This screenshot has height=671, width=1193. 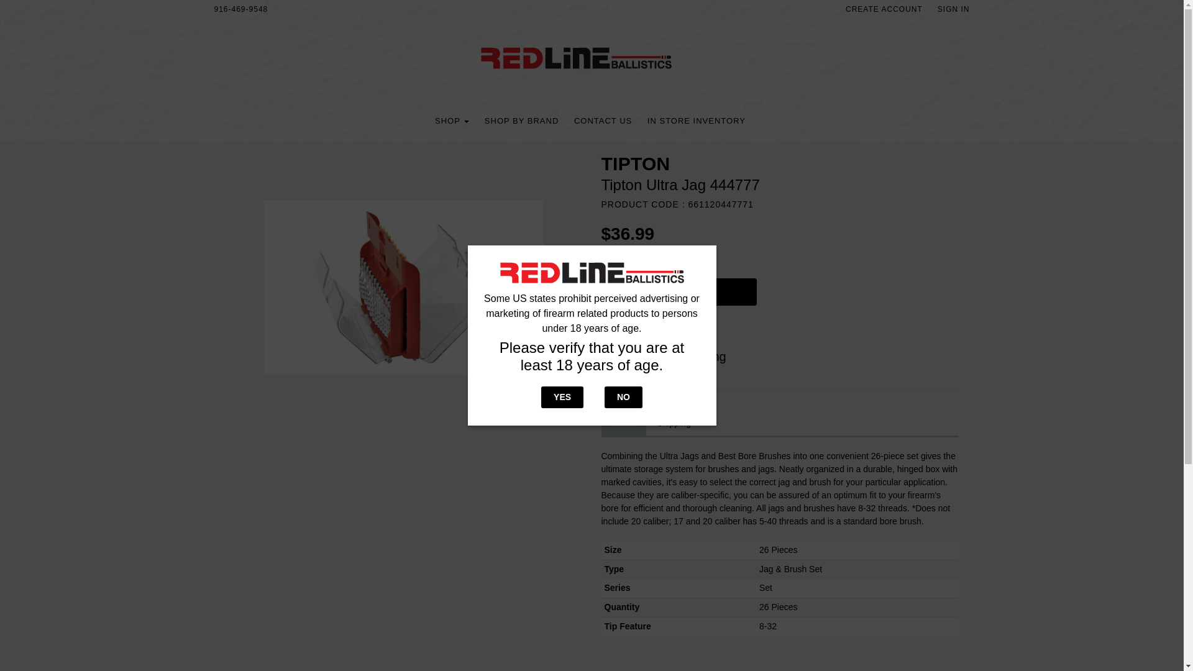 What do you see at coordinates (685, 295) in the screenshot?
I see `ADD TO CART` at bounding box center [685, 295].